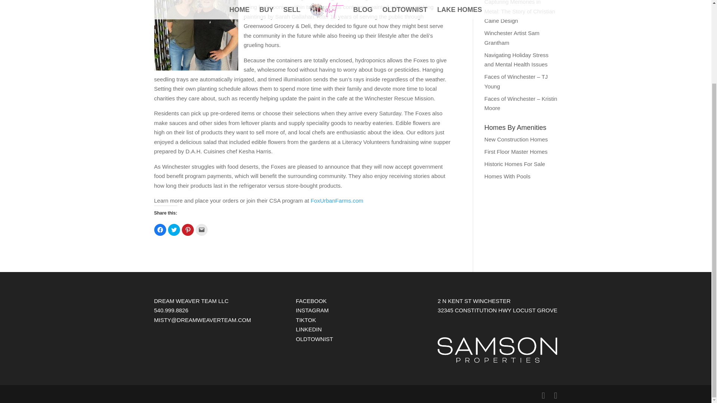 Image resolution: width=717 pixels, height=403 pixels. What do you see at coordinates (516, 151) in the screenshot?
I see `First Floor Master Homes` at bounding box center [516, 151].